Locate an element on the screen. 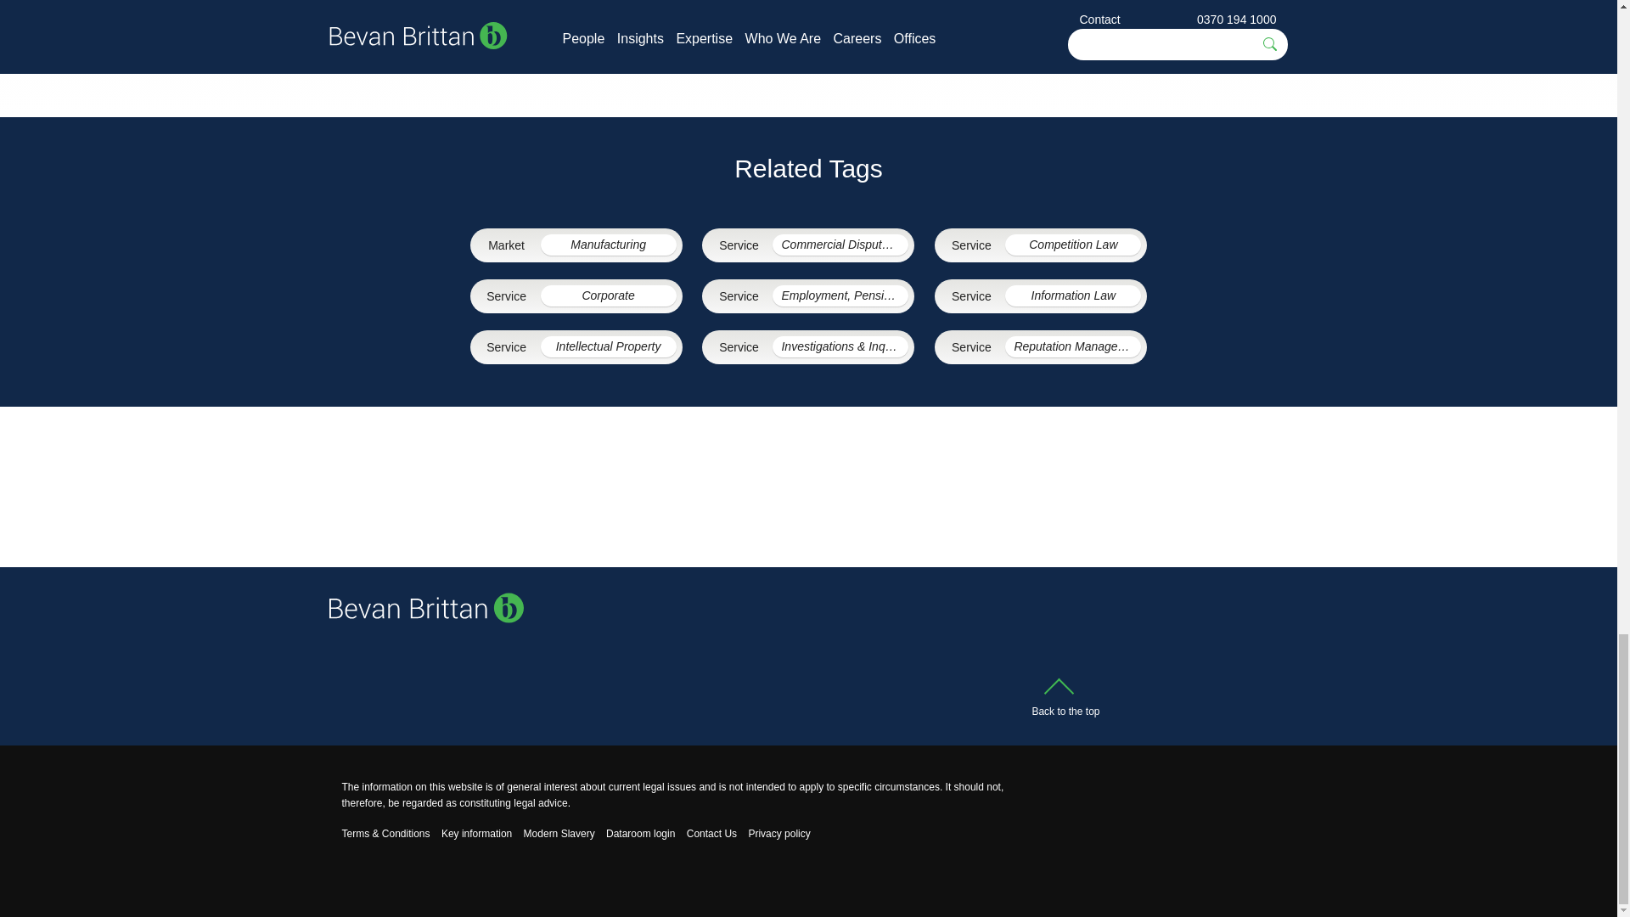 The image size is (1630, 917). READ MORE is located at coordinates (808, 15).